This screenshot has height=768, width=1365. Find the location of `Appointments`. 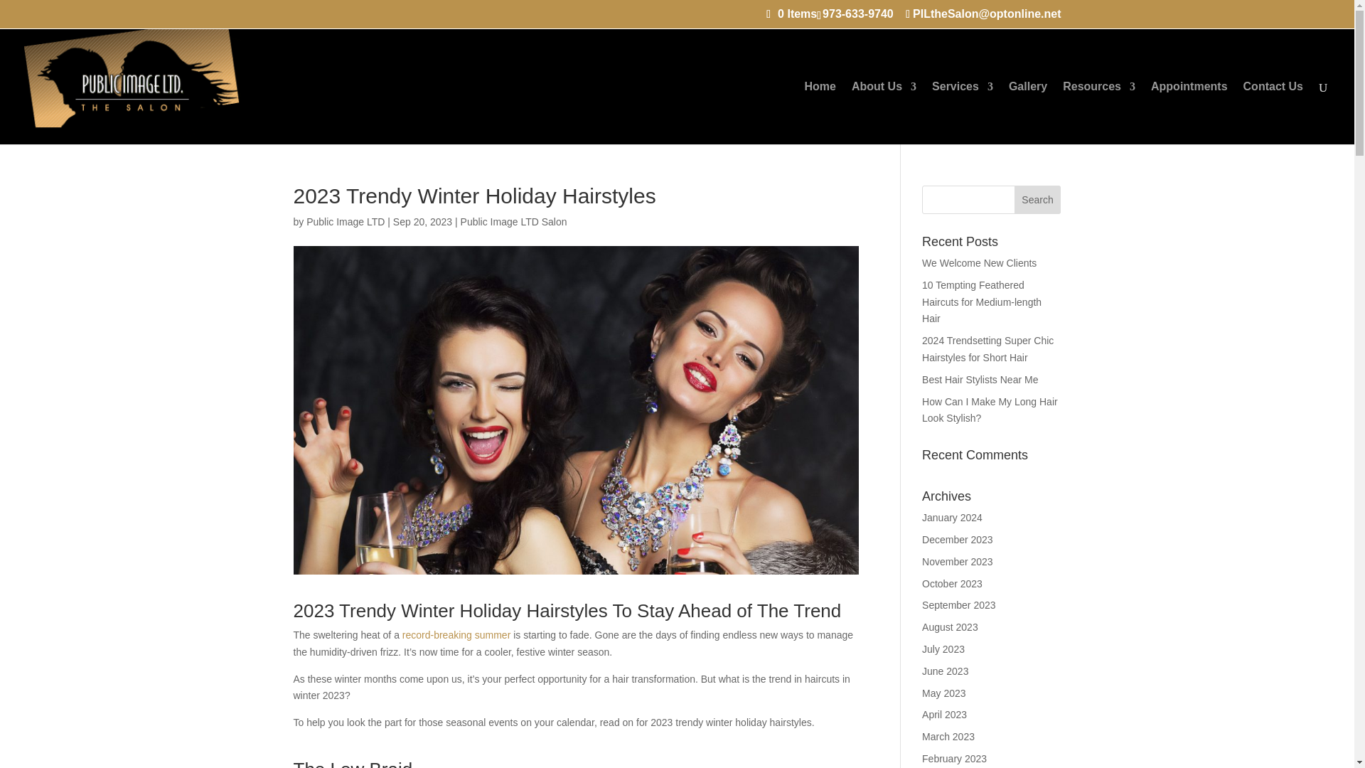

Appointments is located at coordinates (1189, 112).